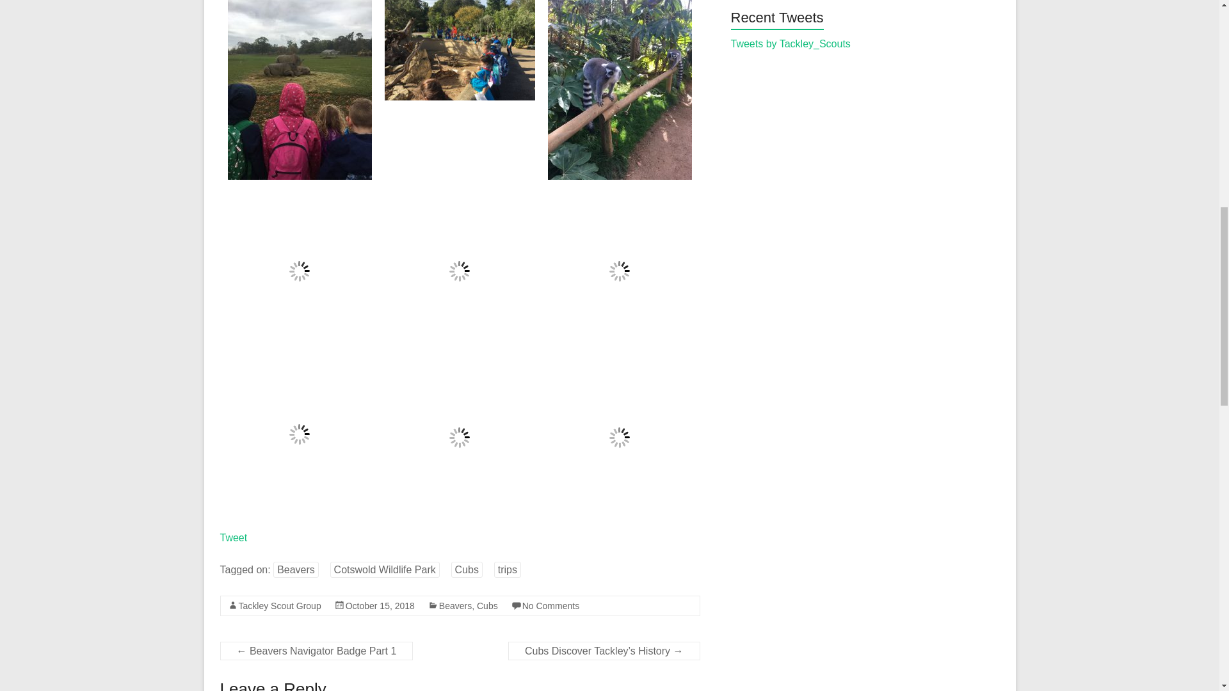  I want to click on trips, so click(507, 569).